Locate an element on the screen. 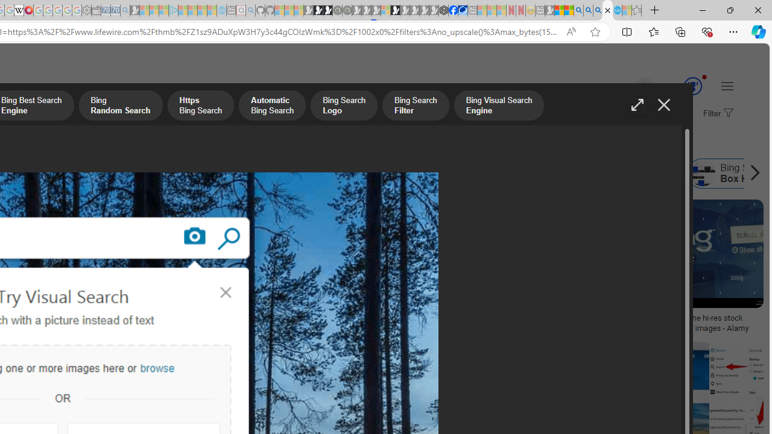 The width and height of the screenshot is (772, 434). Eugene is located at coordinates (628, 87).